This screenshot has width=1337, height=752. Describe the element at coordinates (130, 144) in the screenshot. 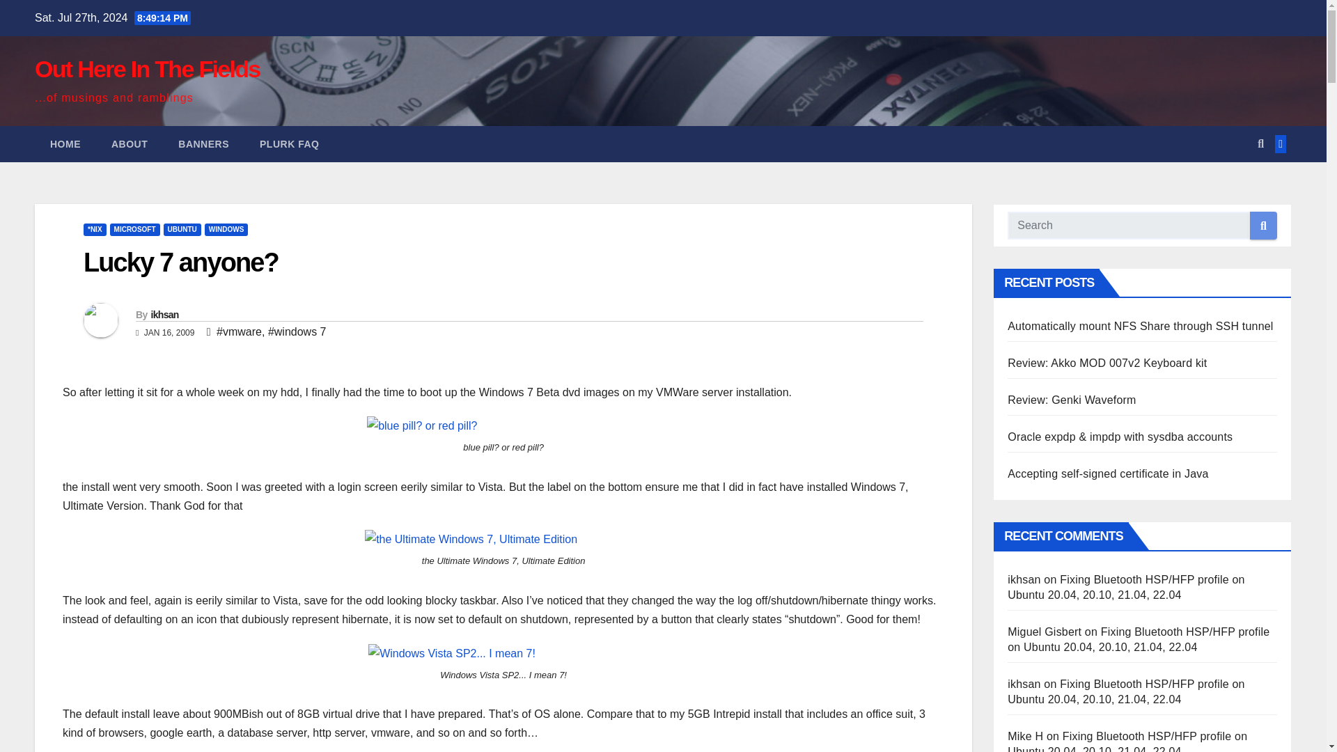

I see `ABOUT` at that location.